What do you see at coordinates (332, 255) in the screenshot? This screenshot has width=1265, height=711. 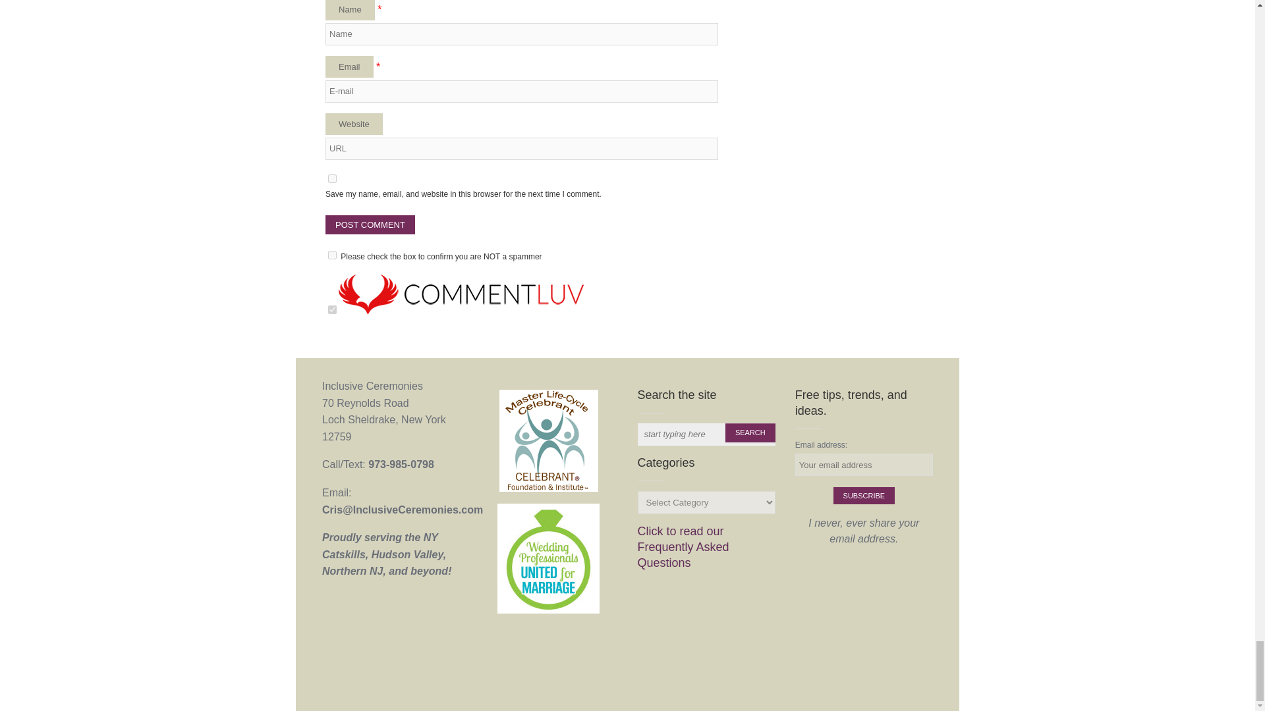 I see `on` at bounding box center [332, 255].